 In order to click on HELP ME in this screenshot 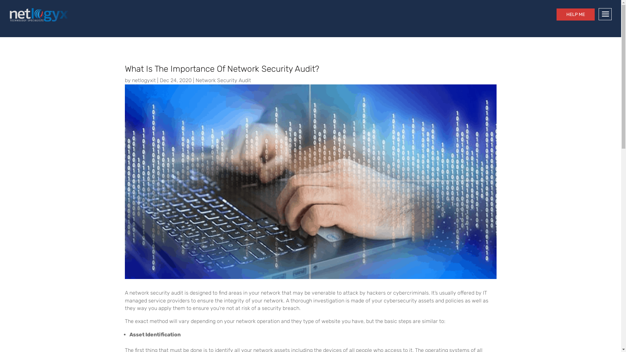, I will do `click(576, 14)`.